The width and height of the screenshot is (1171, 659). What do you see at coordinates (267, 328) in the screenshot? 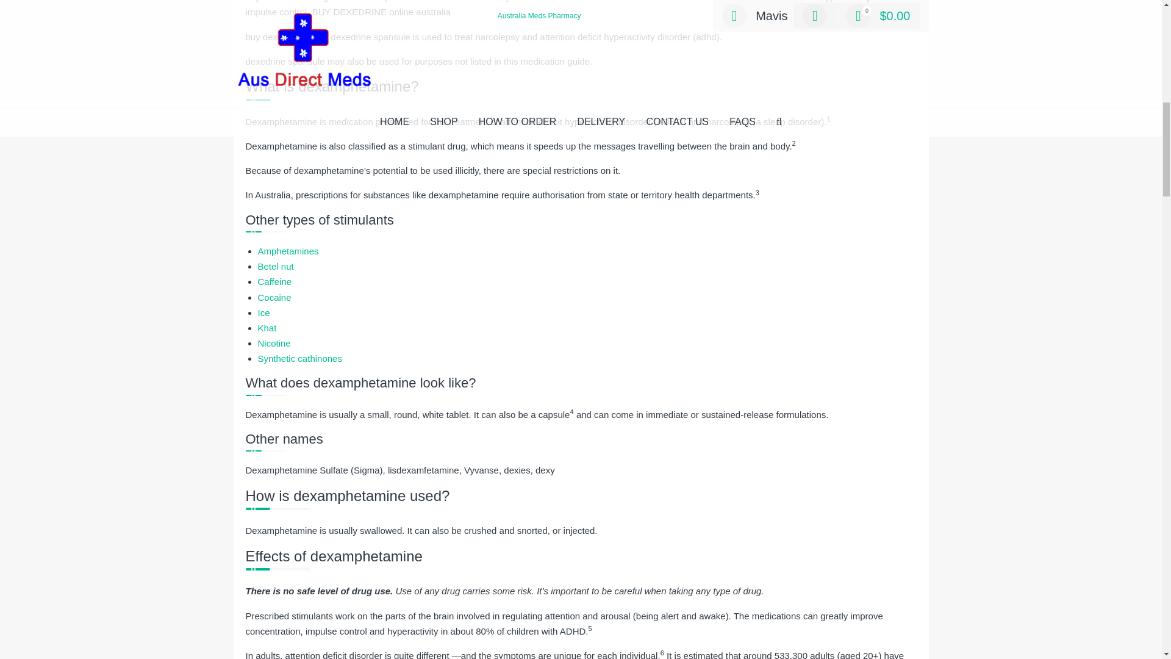
I see `Khat` at bounding box center [267, 328].